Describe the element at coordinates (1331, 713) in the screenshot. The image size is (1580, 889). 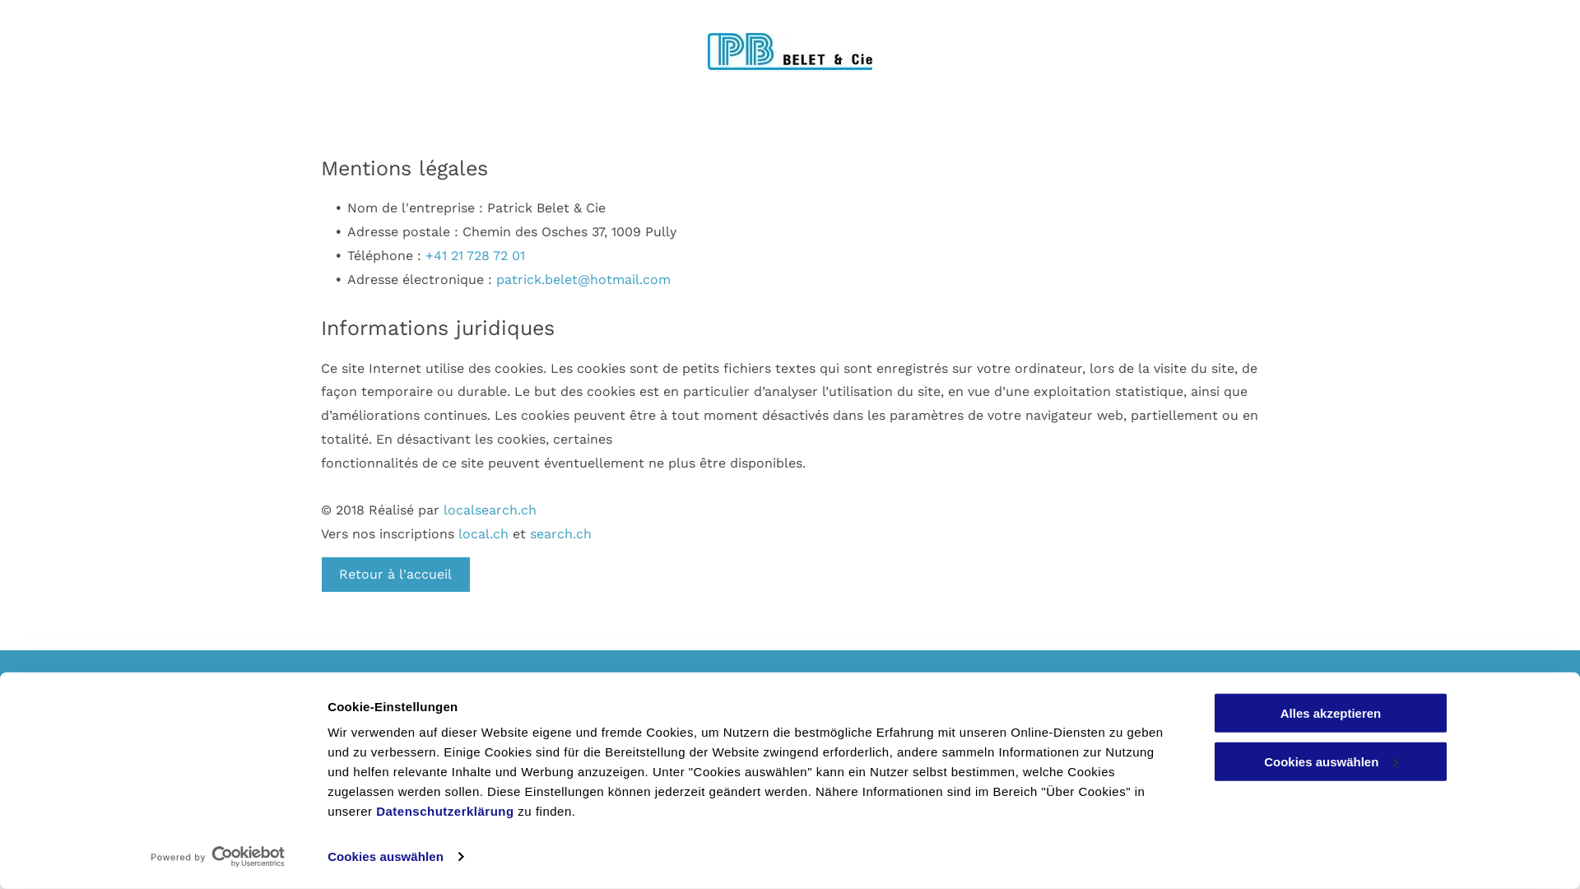
I see `Alles akzeptieren` at that location.